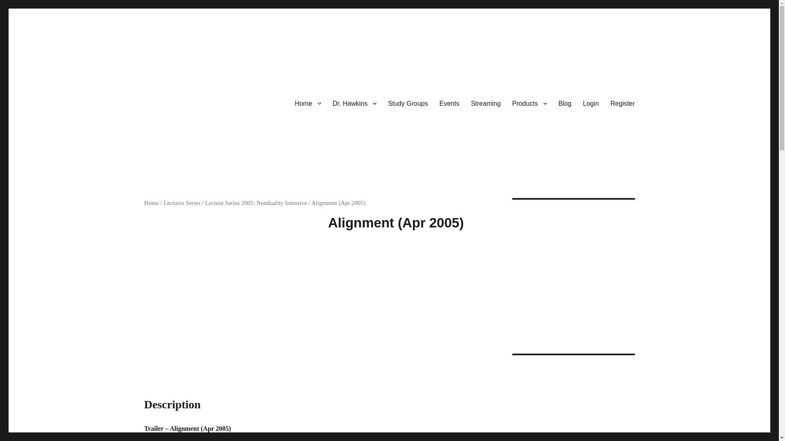  Describe the element at coordinates (622, 103) in the screenshot. I see `Register` at that location.